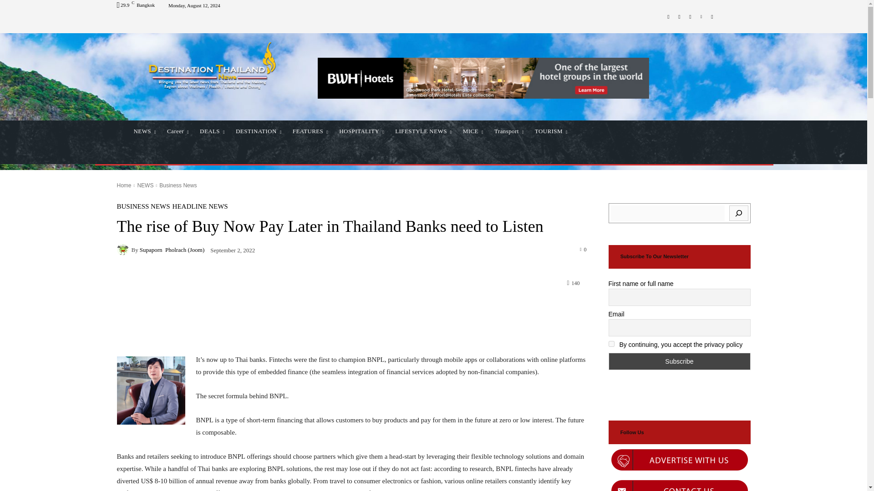  What do you see at coordinates (679, 16) in the screenshot?
I see `Instagram` at bounding box center [679, 16].